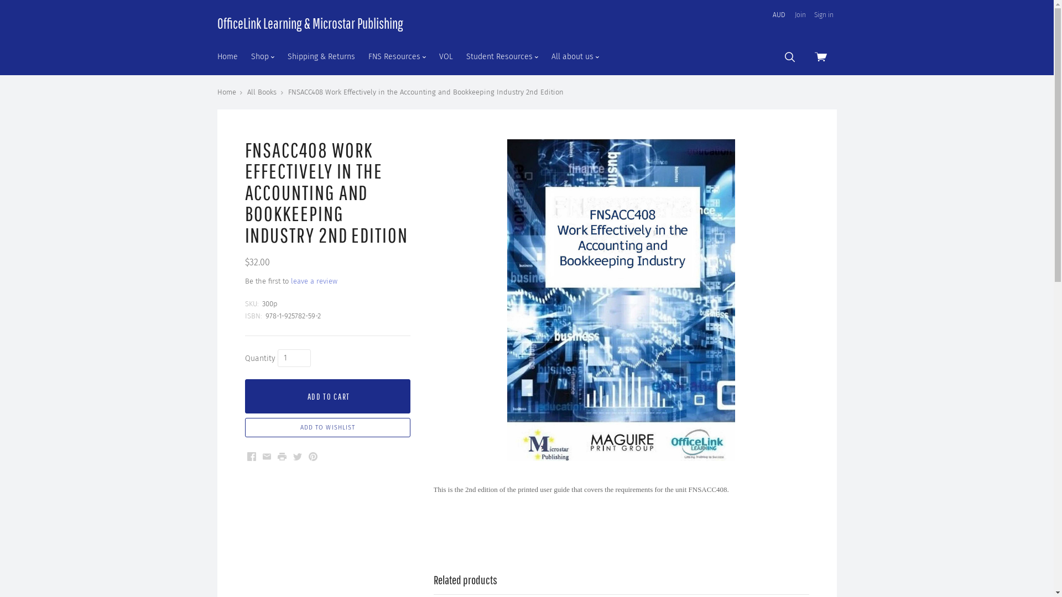  Describe the element at coordinates (282, 457) in the screenshot. I see `Print` at that location.